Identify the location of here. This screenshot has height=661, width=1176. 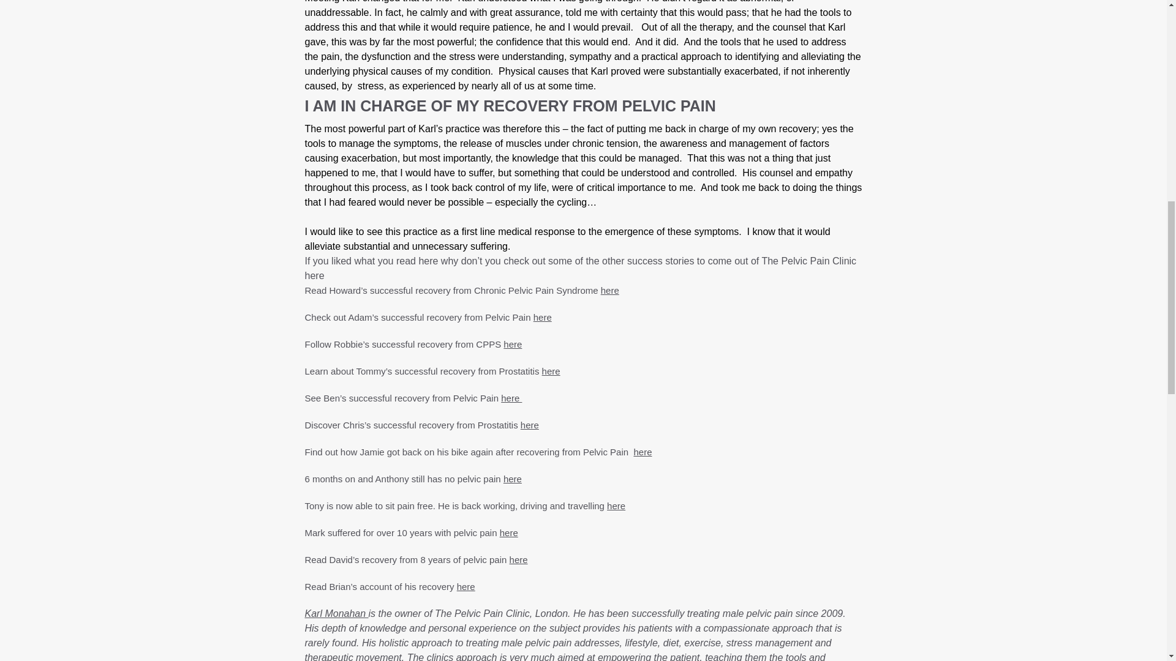
(642, 452).